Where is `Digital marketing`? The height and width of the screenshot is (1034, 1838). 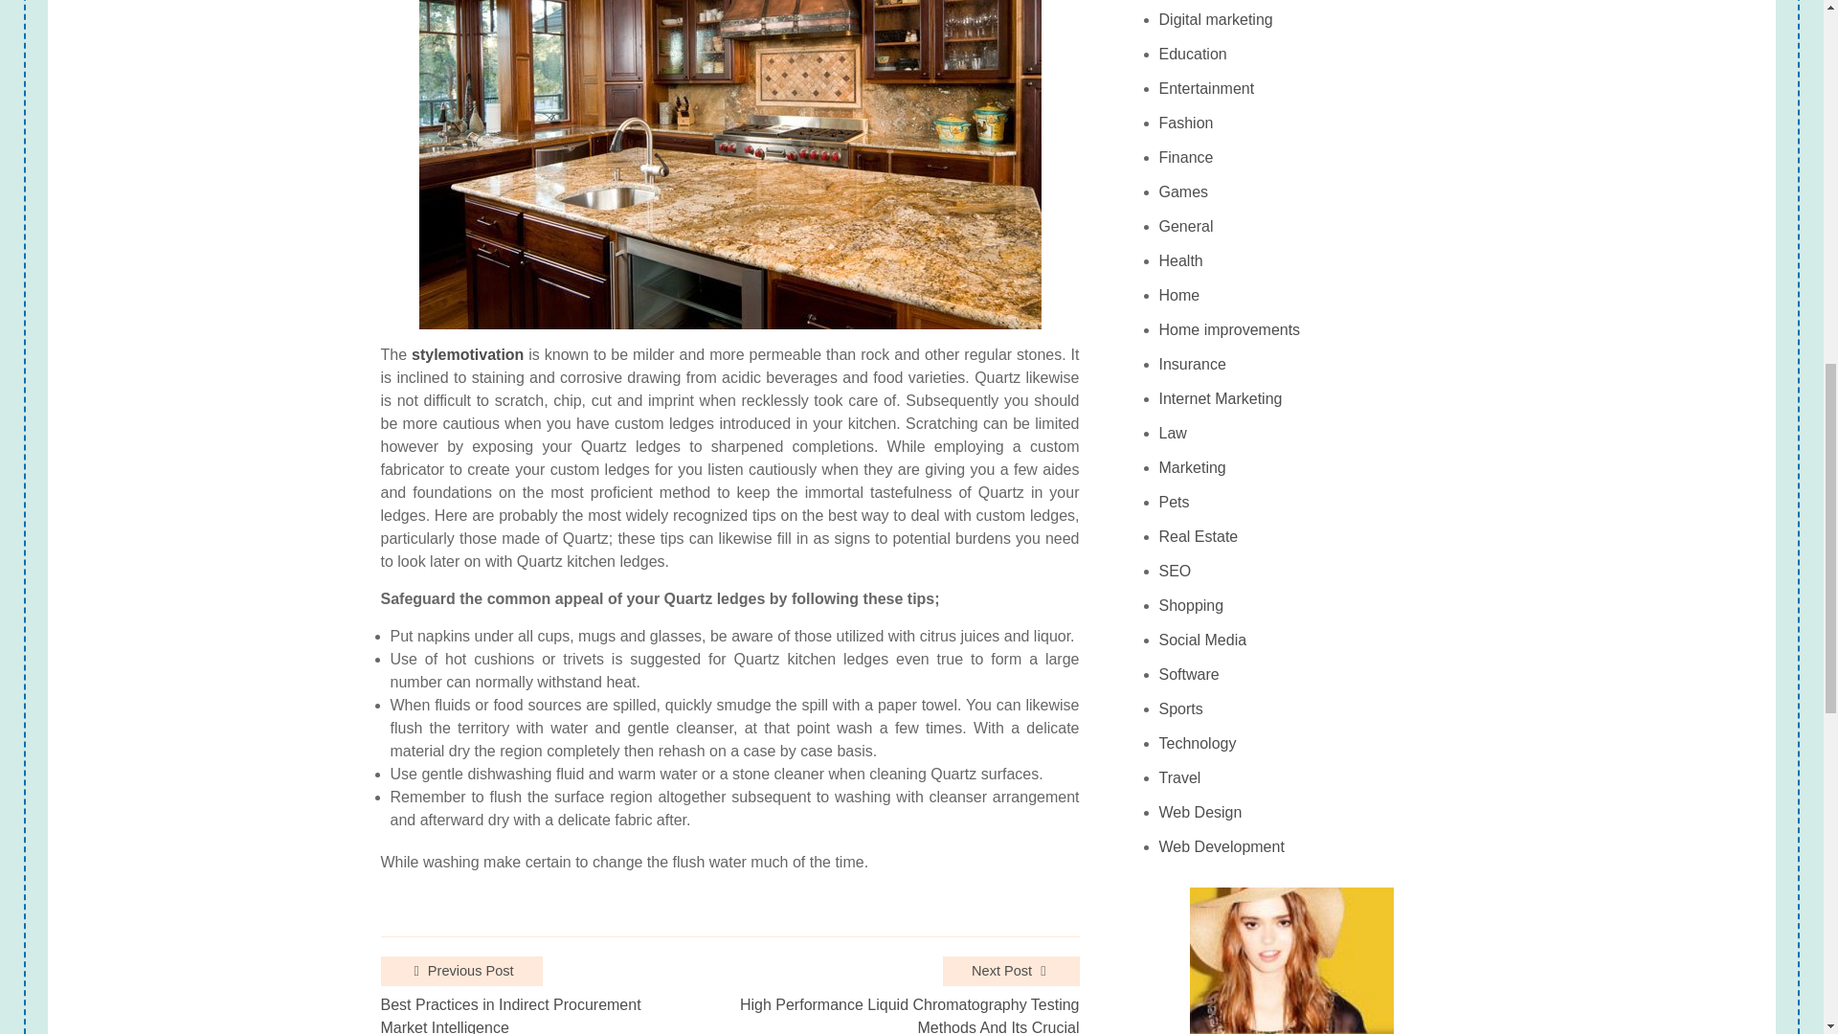
Digital marketing is located at coordinates (1216, 19).